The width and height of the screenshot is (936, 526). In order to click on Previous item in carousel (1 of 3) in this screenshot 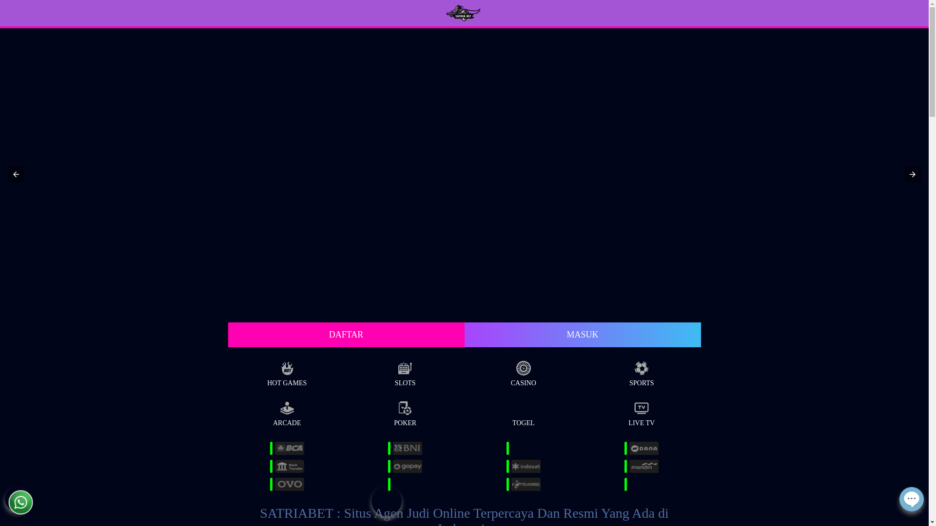, I will do `click(16, 174)`.